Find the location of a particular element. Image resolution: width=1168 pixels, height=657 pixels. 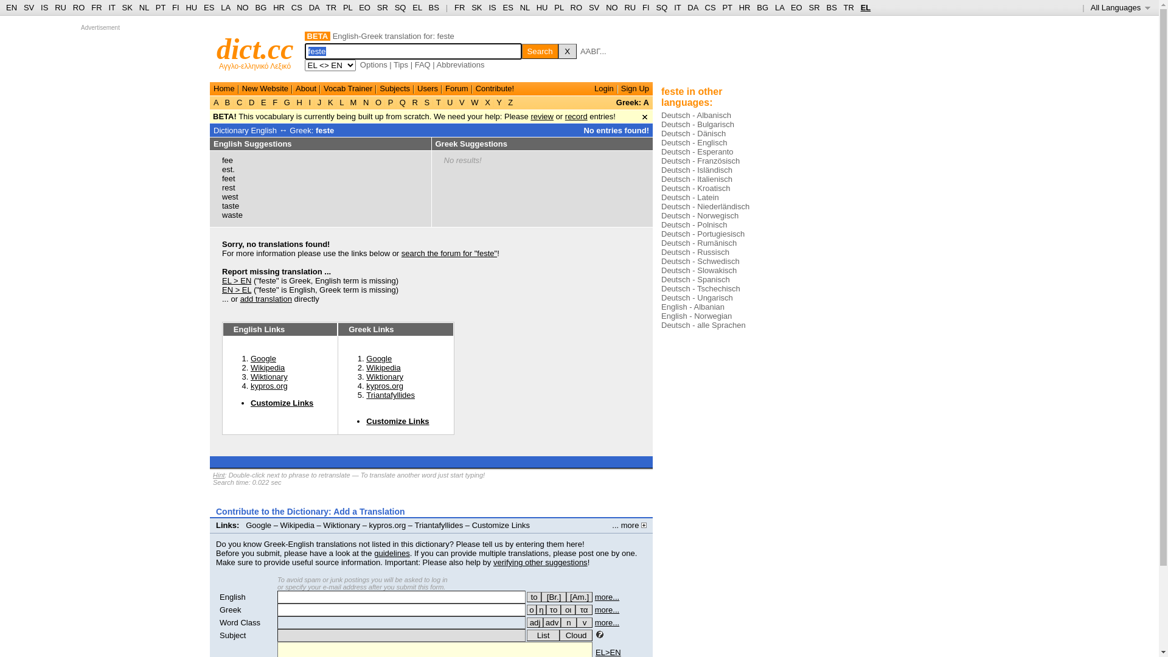

FR is located at coordinates (96, 7).